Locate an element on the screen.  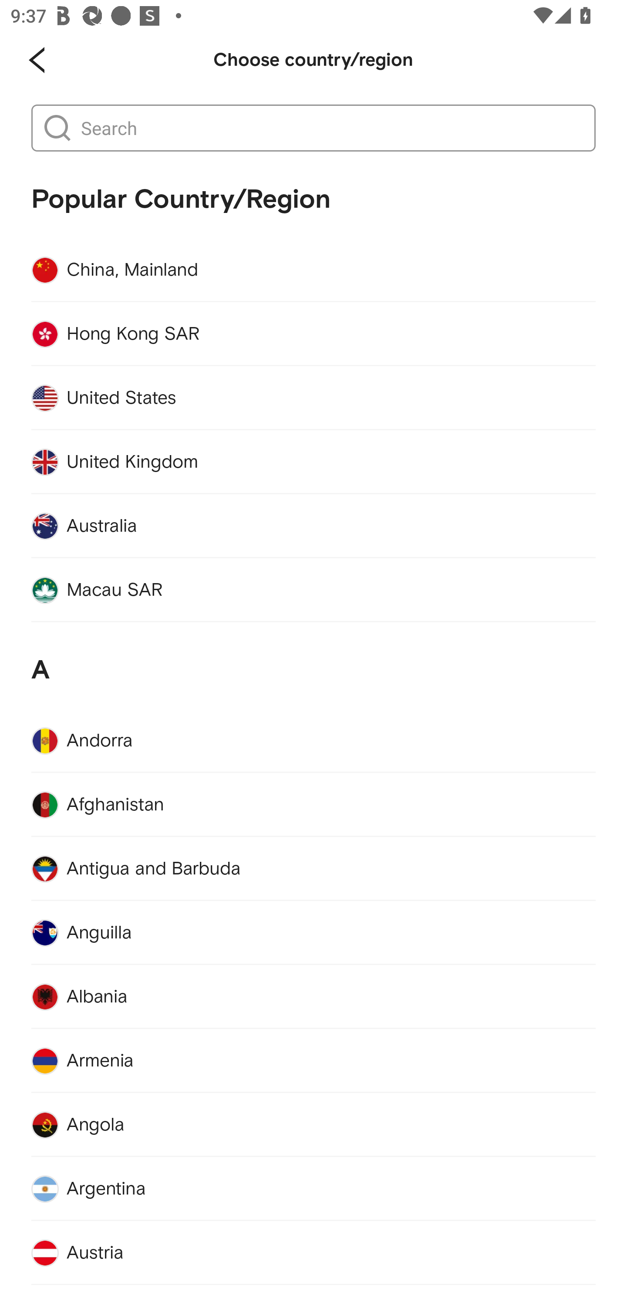
Armenia is located at coordinates (313, 1061).